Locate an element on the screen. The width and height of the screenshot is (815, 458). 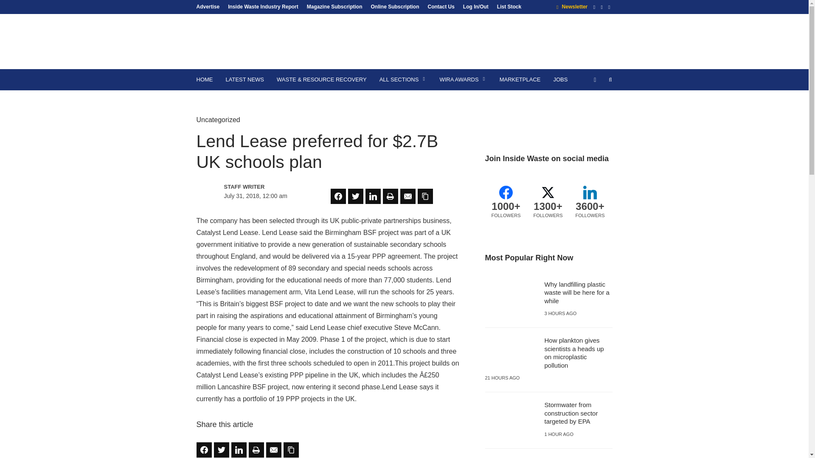
Share on LinkedIn is located at coordinates (373, 196).